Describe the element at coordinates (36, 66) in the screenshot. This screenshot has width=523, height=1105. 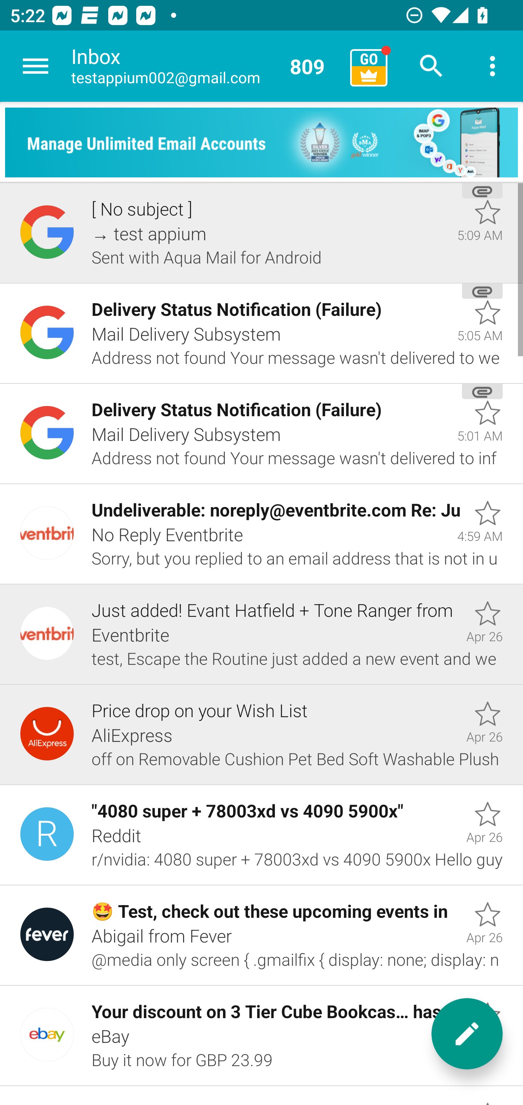
I see `Navigate up` at that location.